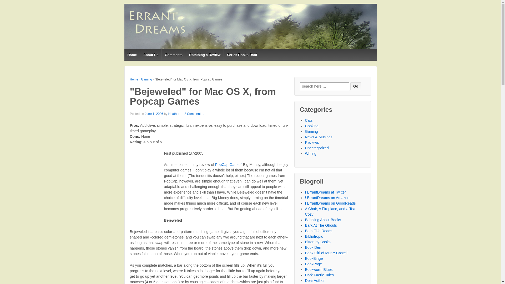  Describe the element at coordinates (319, 275) in the screenshot. I see `YA Paranormal reviews` at that location.